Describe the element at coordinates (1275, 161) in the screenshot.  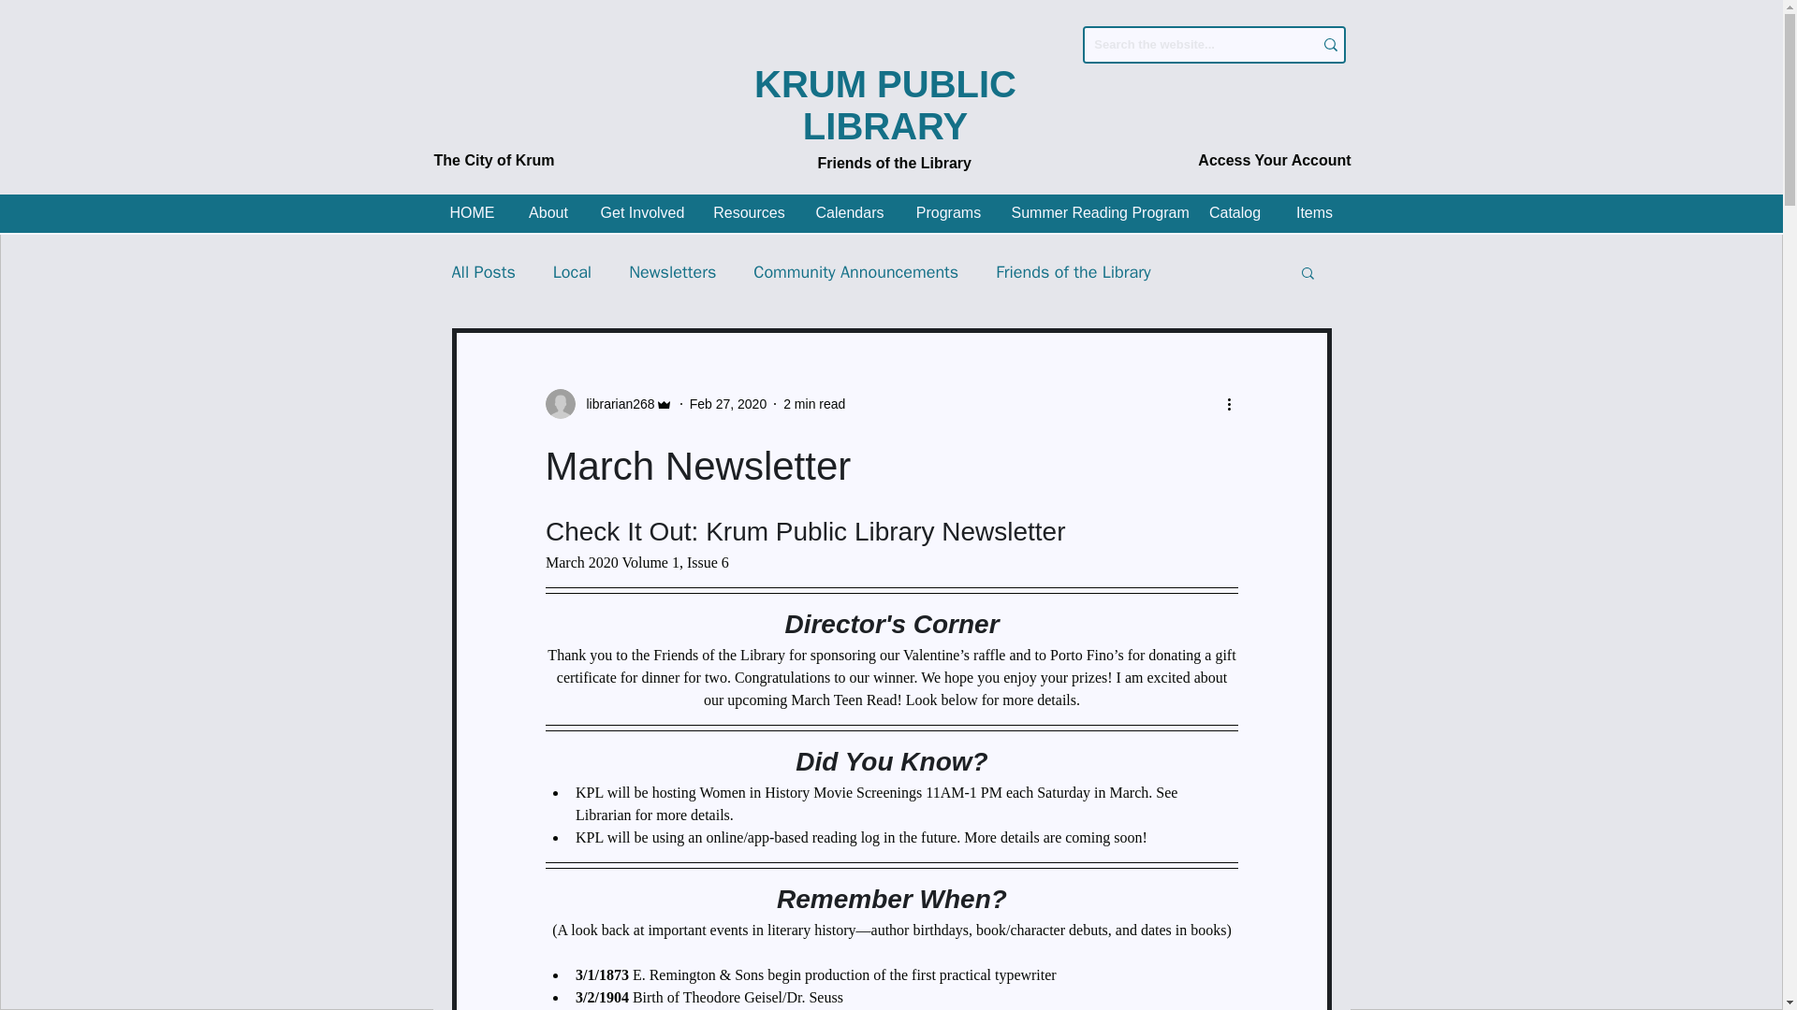
I see `Access Your Account` at that location.